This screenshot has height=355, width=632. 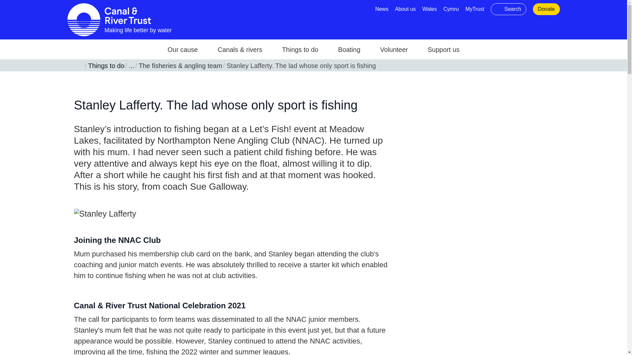 What do you see at coordinates (105, 65) in the screenshot?
I see `Things to do` at bounding box center [105, 65].